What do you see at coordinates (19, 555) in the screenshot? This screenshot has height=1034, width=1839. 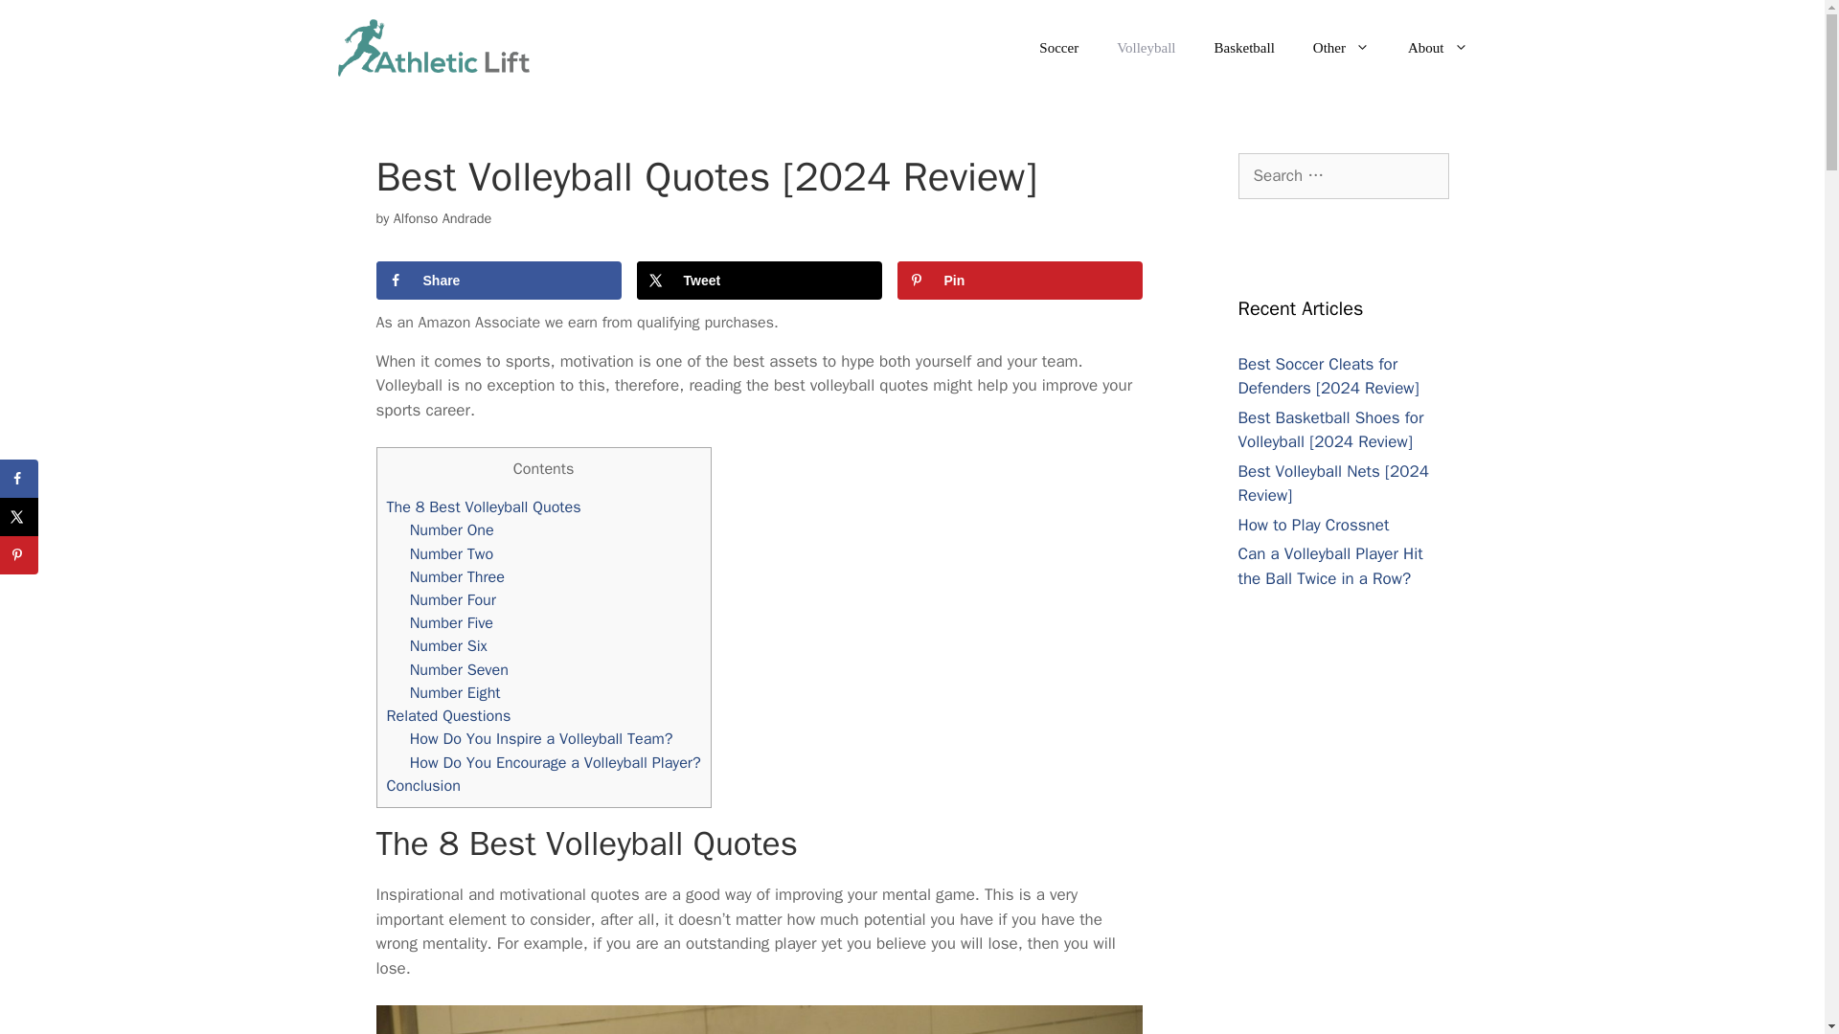 I see `Save to Pinterest` at bounding box center [19, 555].